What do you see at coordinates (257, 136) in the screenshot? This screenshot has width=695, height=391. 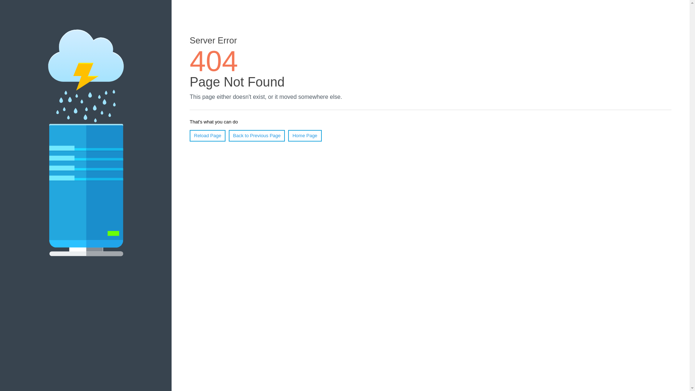 I see `Back to Previous Page` at bounding box center [257, 136].